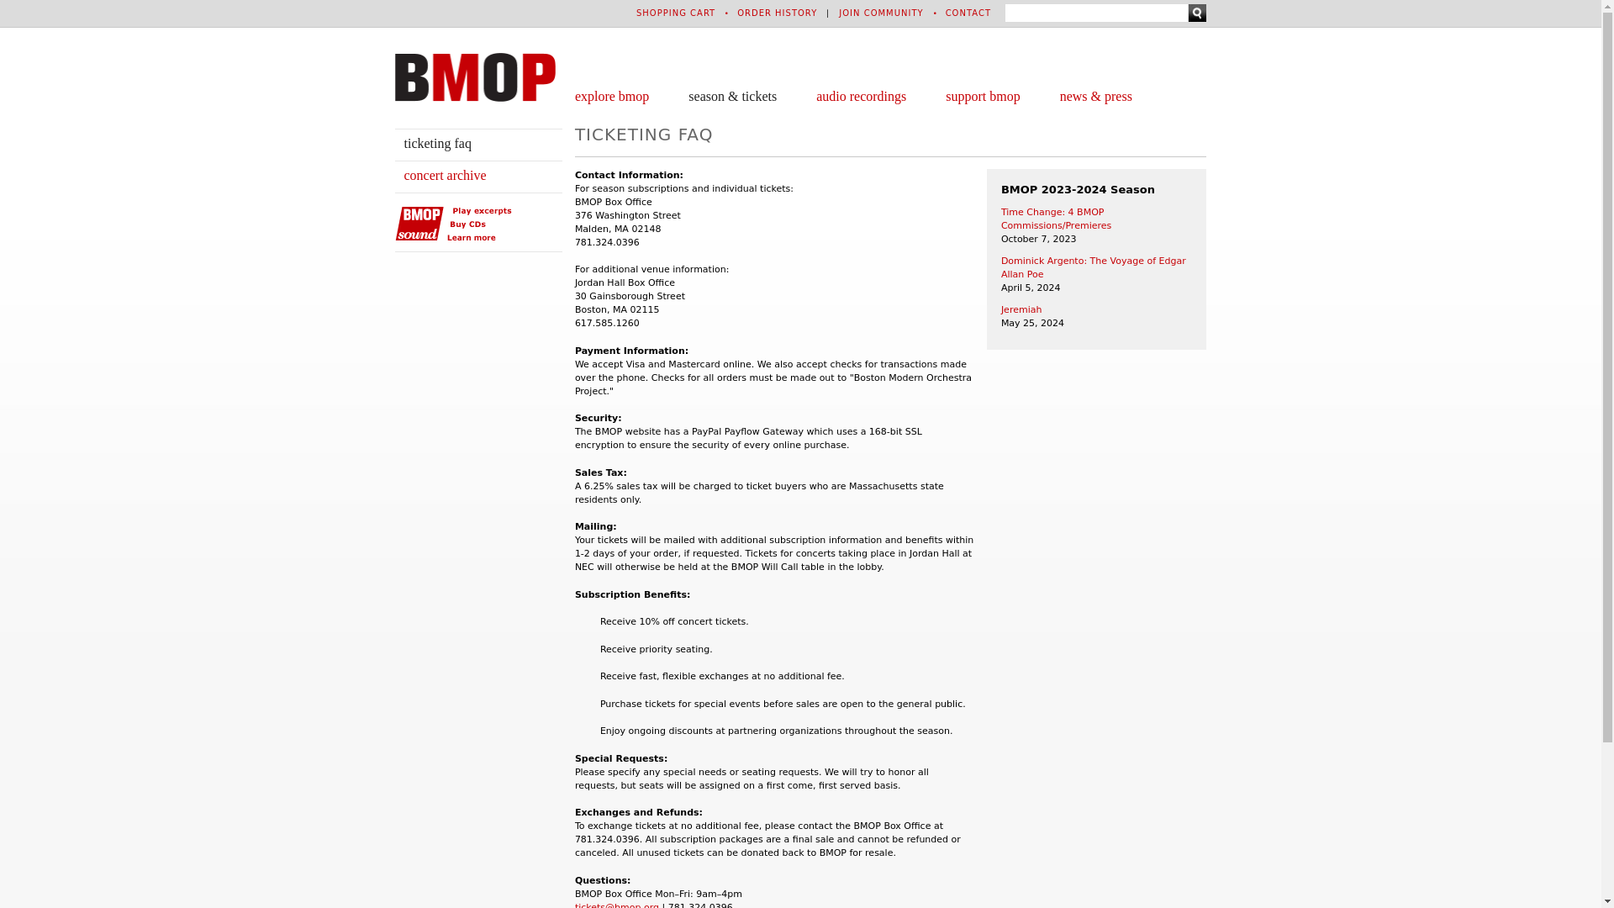  What do you see at coordinates (968, 12) in the screenshot?
I see `CONTACT` at bounding box center [968, 12].